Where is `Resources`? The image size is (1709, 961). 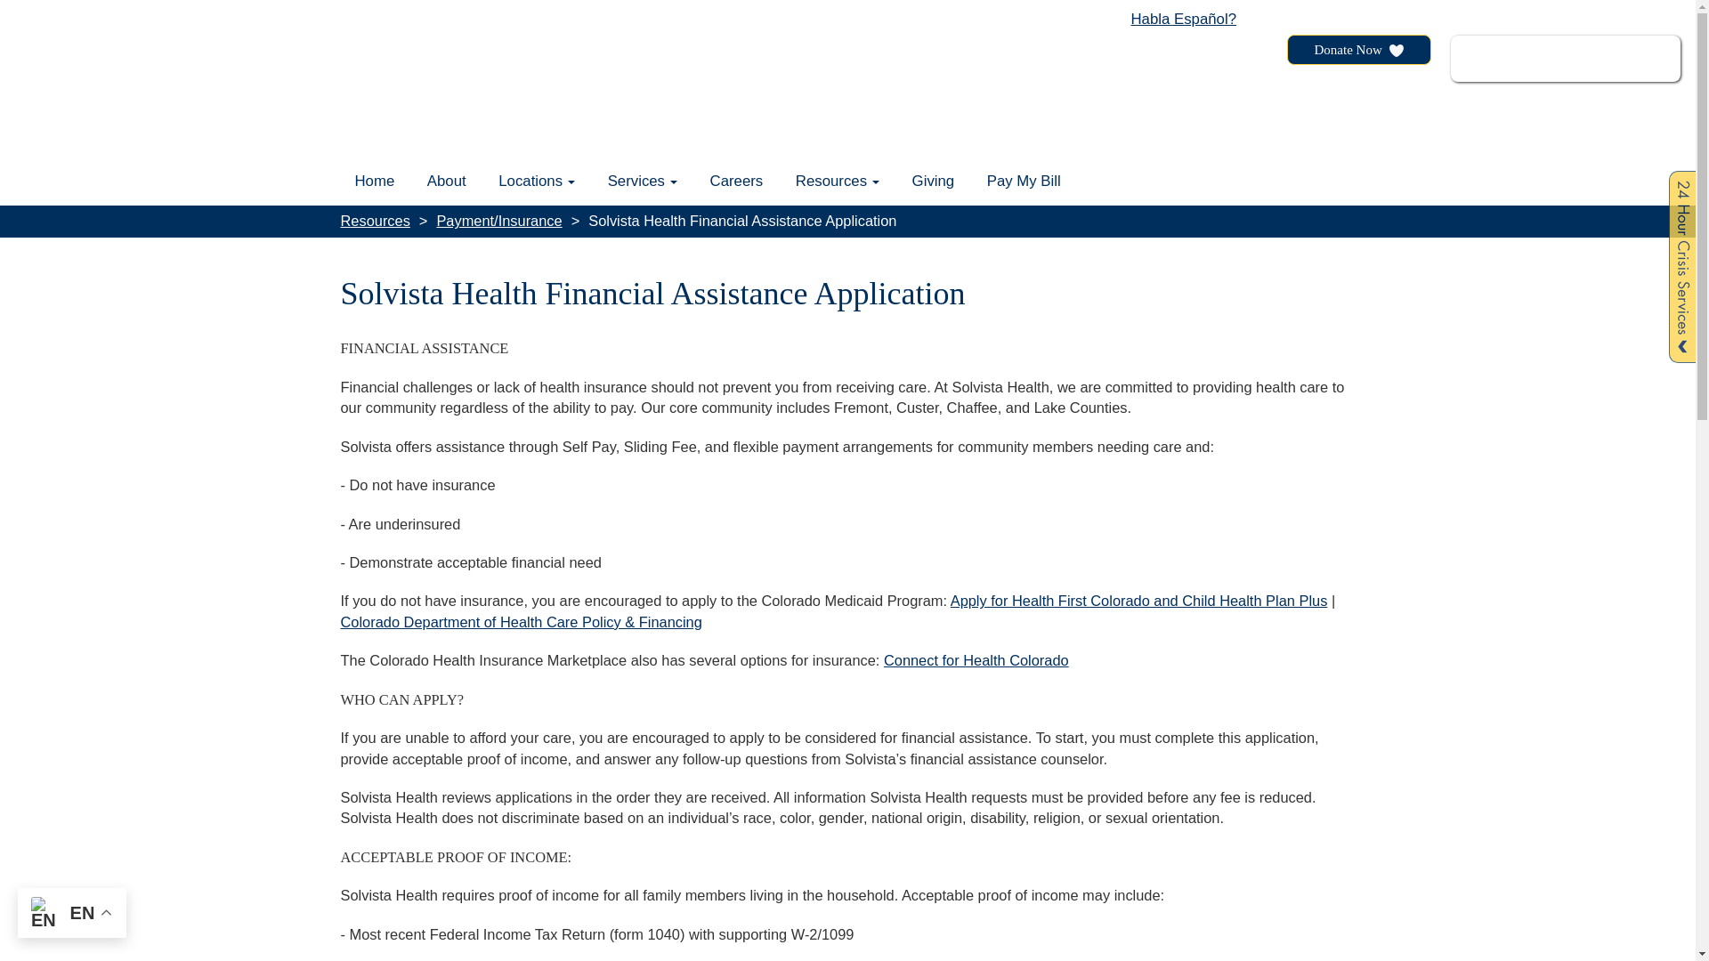 Resources is located at coordinates (837, 182).